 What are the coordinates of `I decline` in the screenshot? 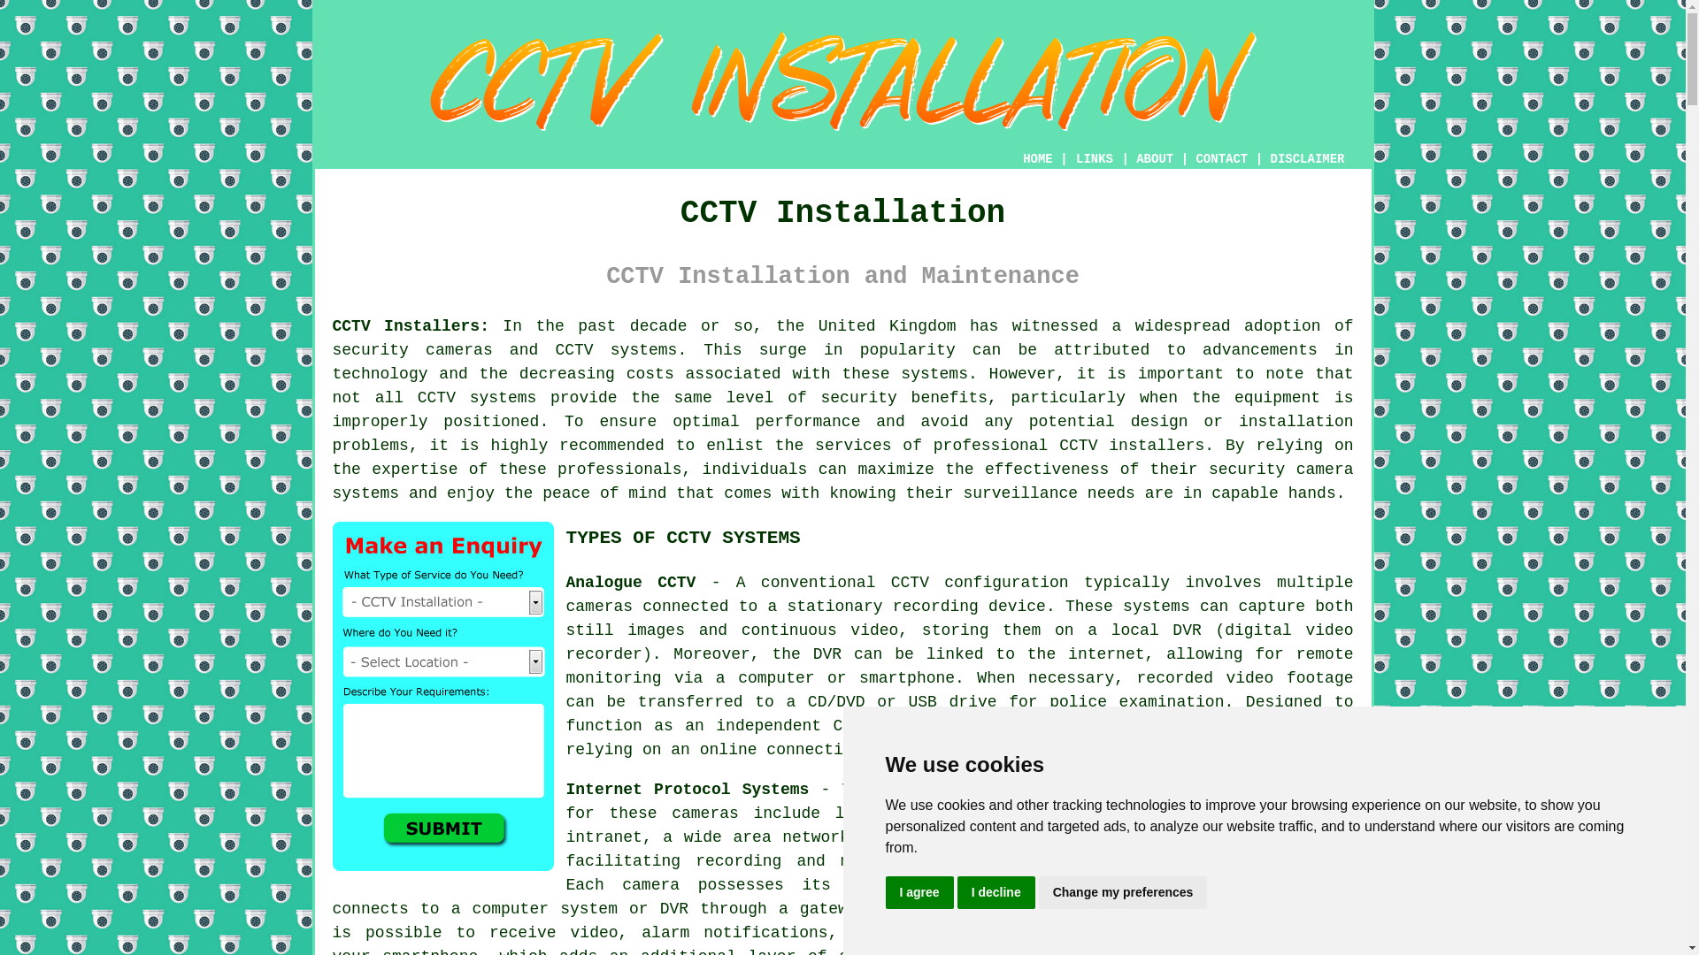 It's located at (996, 893).